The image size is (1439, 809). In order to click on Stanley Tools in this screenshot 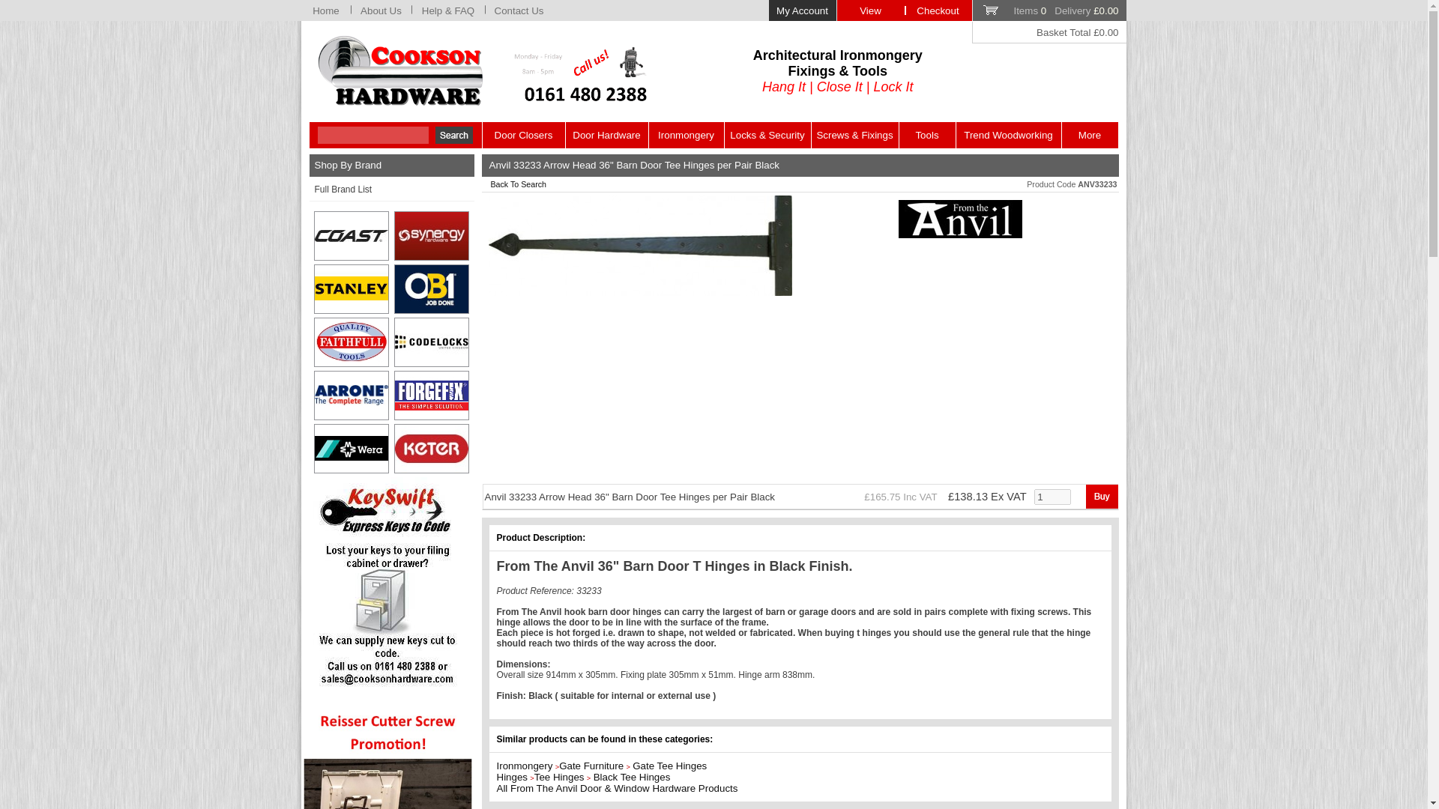, I will do `click(352, 289)`.